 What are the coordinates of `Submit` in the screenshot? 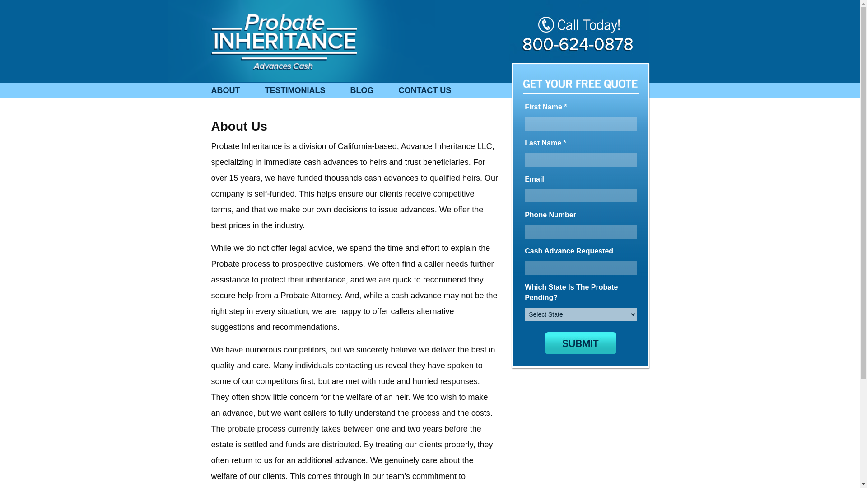 It's located at (581, 343).